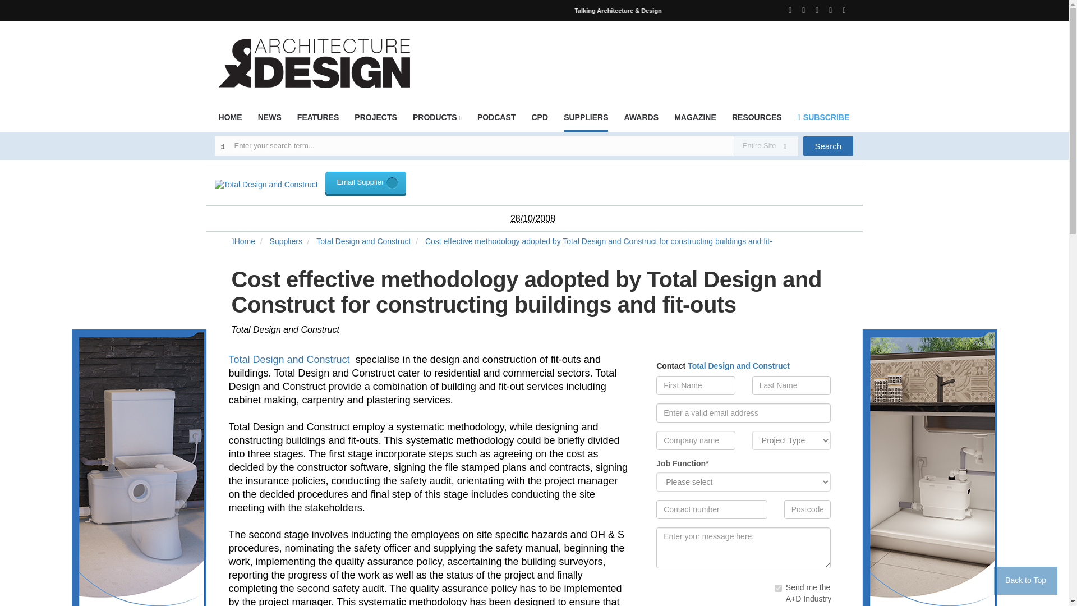 The width and height of the screenshot is (1077, 606). I want to click on PRODUCTS, so click(437, 121).